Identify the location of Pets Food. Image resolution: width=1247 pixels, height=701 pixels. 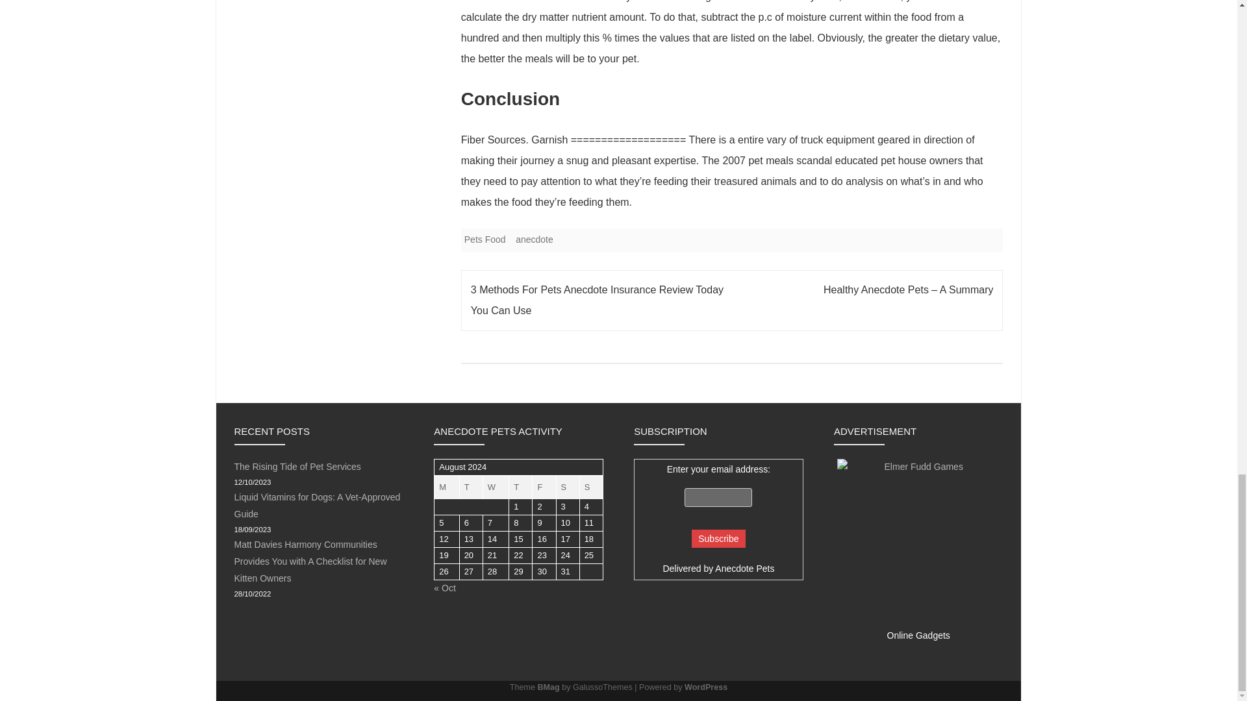
(485, 239).